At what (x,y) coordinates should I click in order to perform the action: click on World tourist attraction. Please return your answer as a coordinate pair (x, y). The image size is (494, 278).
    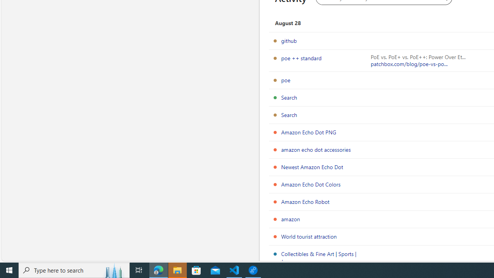
    Looking at the image, I should click on (309, 236).